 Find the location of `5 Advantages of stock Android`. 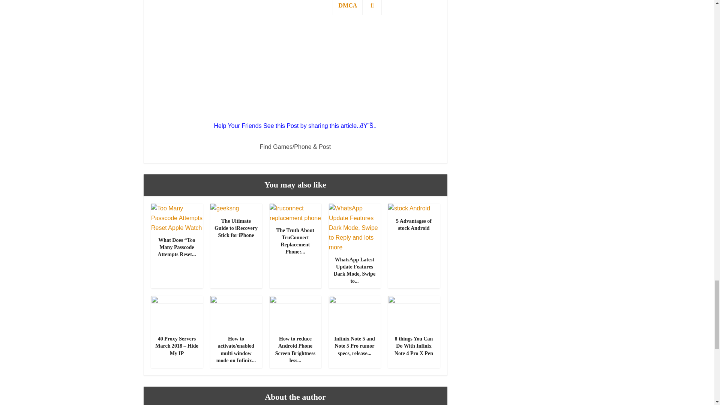

5 Advantages of stock Android is located at coordinates (409, 208).